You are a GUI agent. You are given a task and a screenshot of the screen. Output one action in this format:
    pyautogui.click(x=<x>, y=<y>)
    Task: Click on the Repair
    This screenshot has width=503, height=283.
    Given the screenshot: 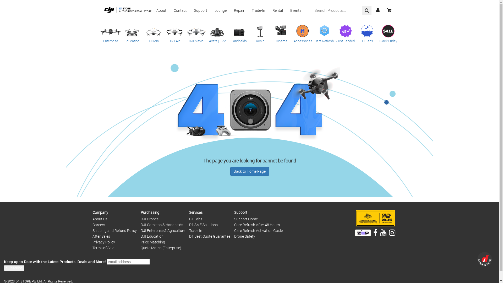 What is the action you would take?
    pyautogui.click(x=239, y=10)
    